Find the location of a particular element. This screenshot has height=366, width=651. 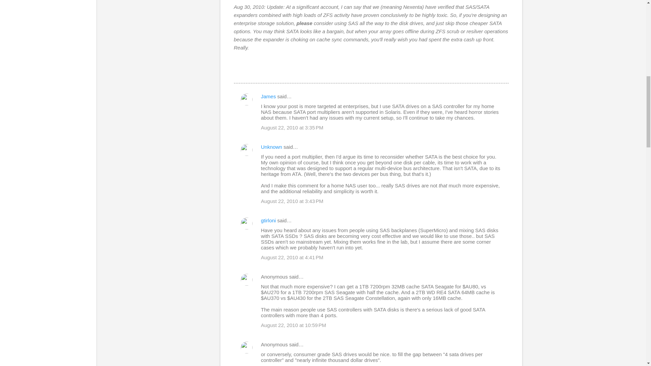

gtirloni is located at coordinates (269, 220).